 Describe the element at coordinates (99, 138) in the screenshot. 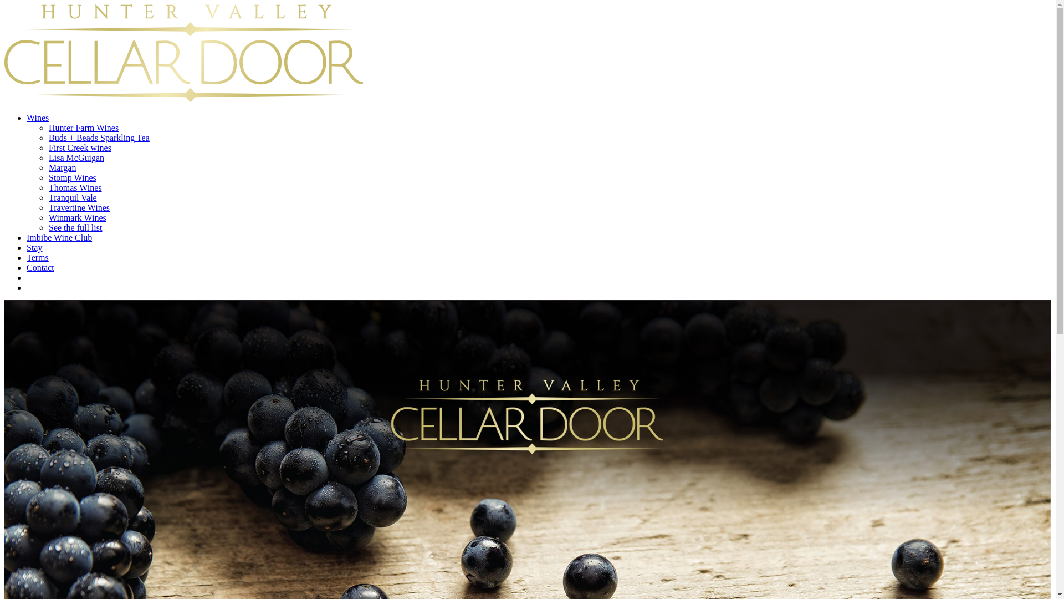

I see `Buds + Beads Sparkling Tea` at that location.